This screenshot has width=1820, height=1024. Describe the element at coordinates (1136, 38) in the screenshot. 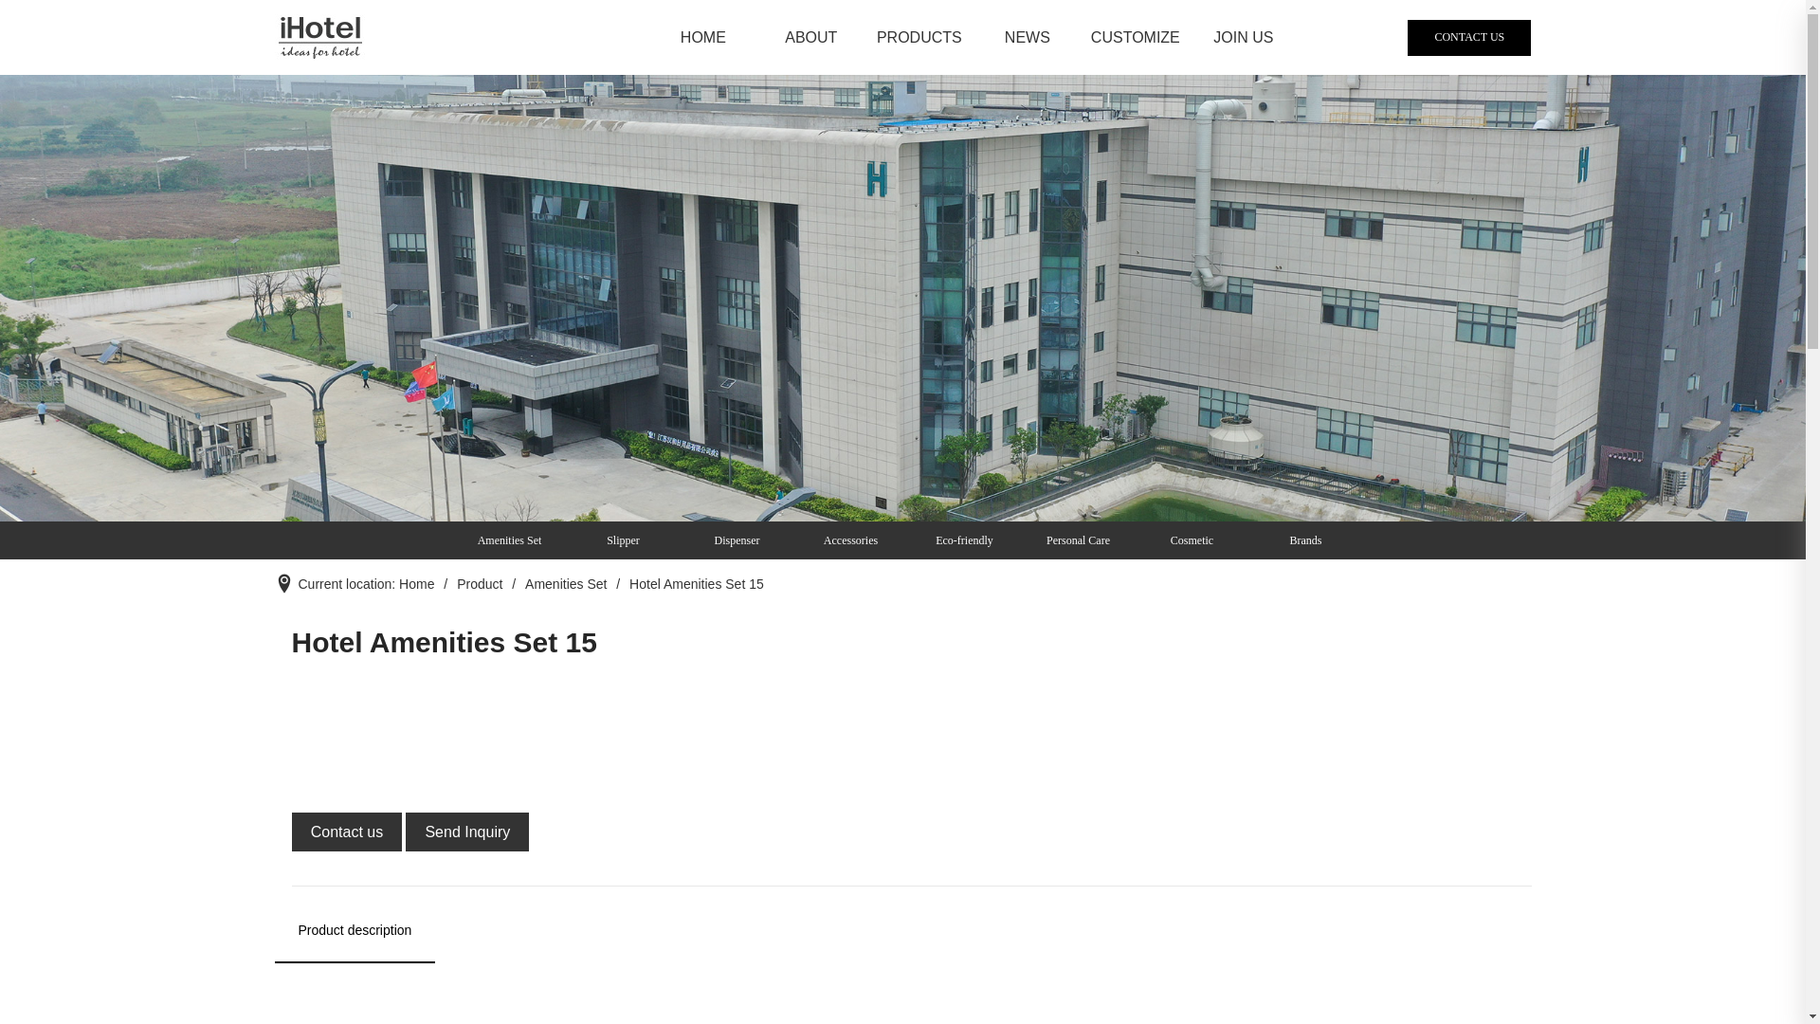

I see `CUSTOMIZE` at that location.